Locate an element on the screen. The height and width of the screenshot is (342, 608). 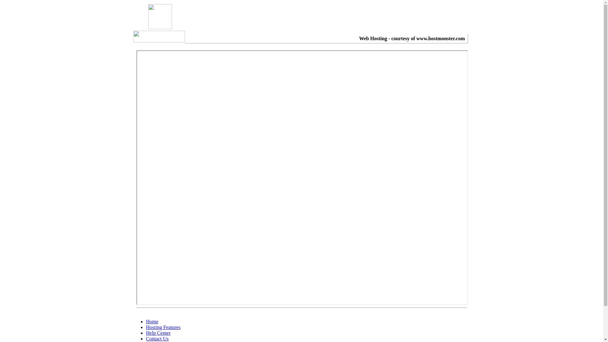
Help Center is located at coordinates (158, 333).